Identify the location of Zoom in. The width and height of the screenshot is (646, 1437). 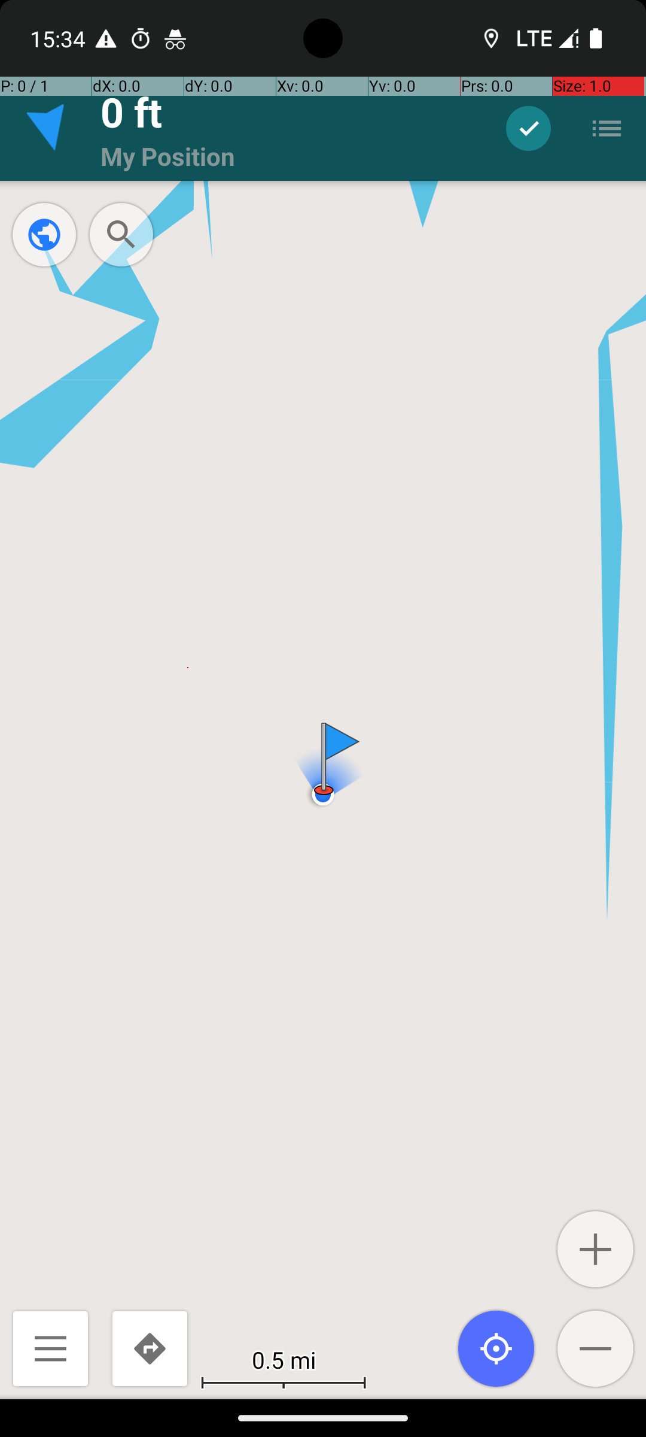
(596, 1249).